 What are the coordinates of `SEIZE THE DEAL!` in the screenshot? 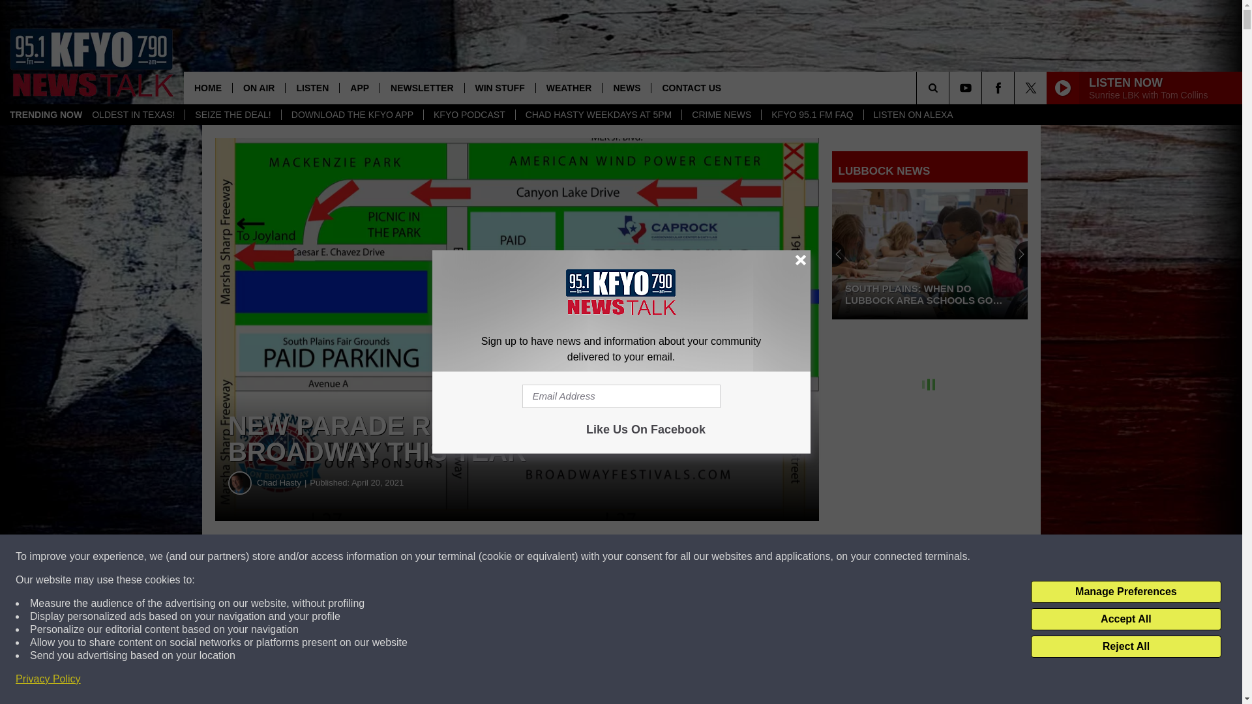 It's located at (232, 115).